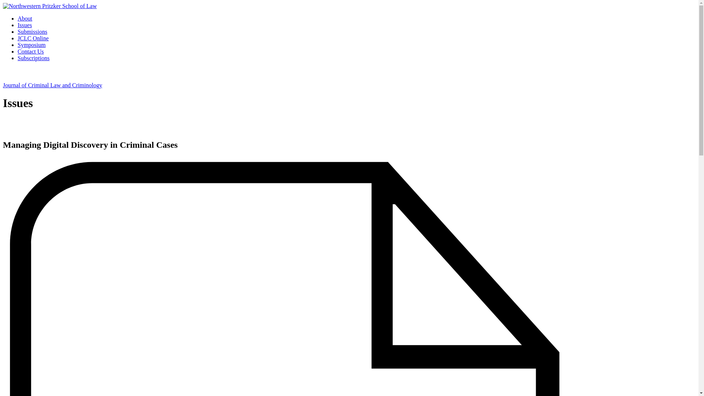 This screenshot has height=396, width=704. Describe the element at coordinates (32, 45) in the screenshot. I see `Symposium` at that location.